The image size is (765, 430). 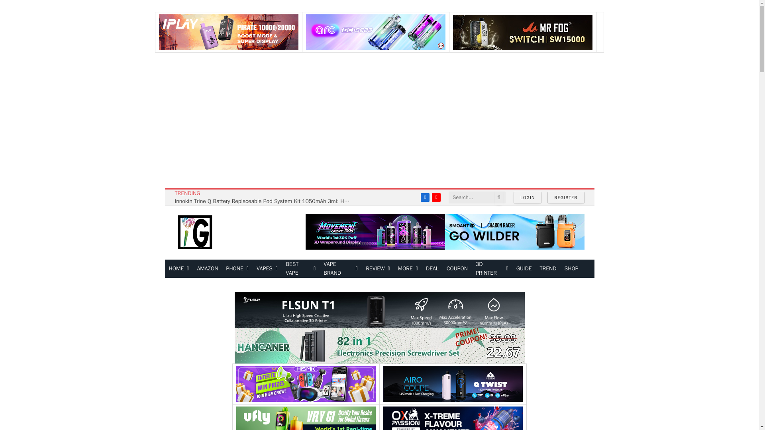 I want to click on REGISTER, so click(x=566, y=197).